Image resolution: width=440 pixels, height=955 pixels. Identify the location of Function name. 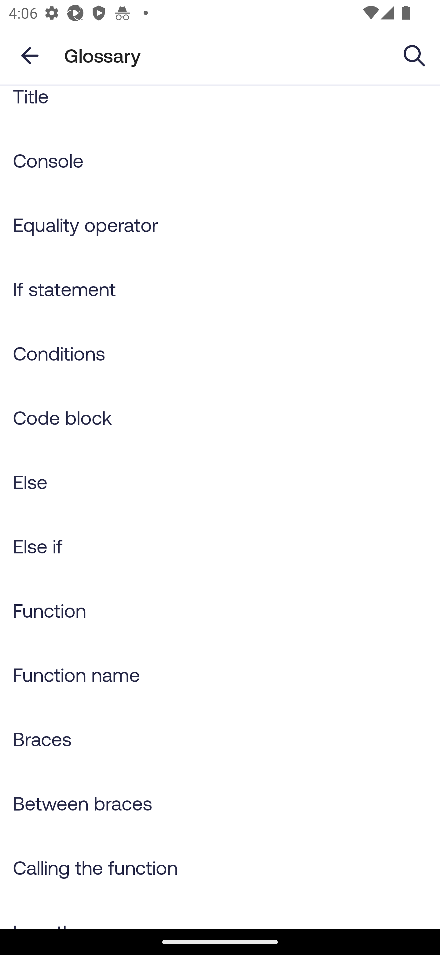
(220, 675).